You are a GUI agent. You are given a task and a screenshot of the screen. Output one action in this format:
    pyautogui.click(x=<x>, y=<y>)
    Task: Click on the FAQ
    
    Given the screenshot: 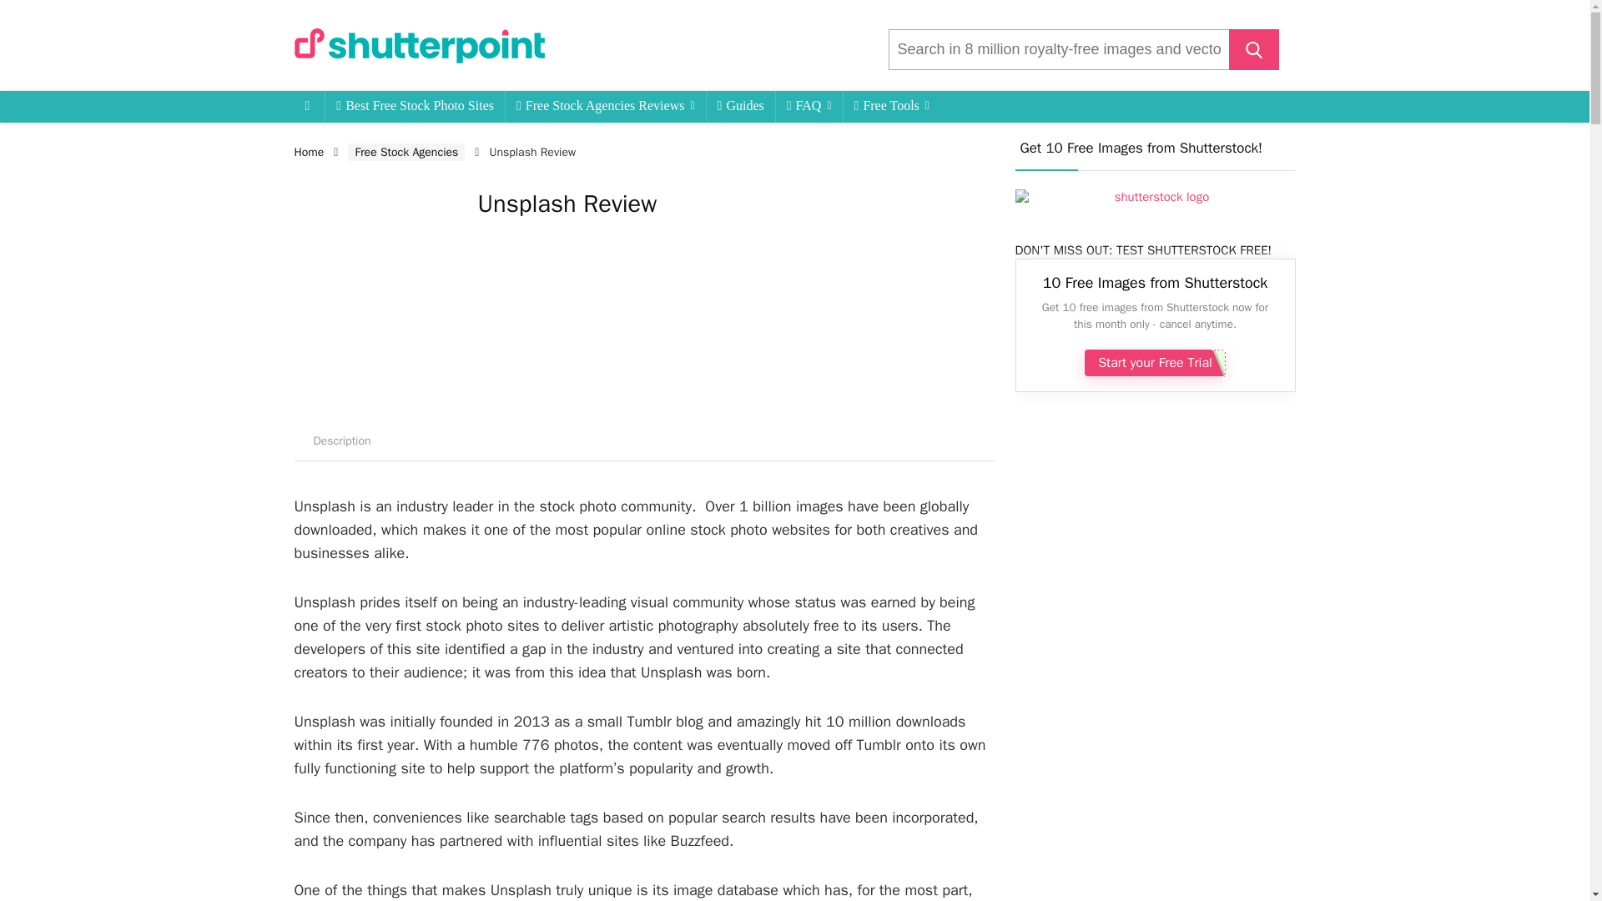 What is the action you would take?
    pyautogui.click(x=809, y=107)
    